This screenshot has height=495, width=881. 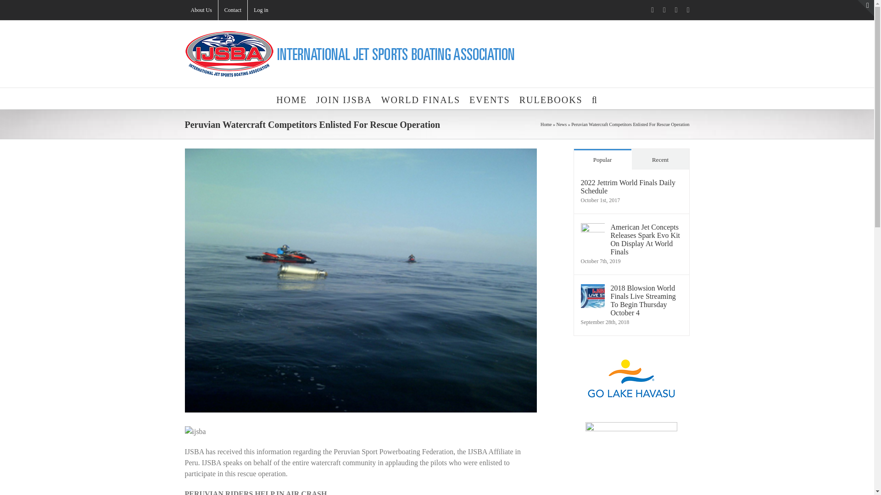 What do you see at coordinates (233, 10) in the screenshot?
I see `Contact` at bounding box center [233, 10].